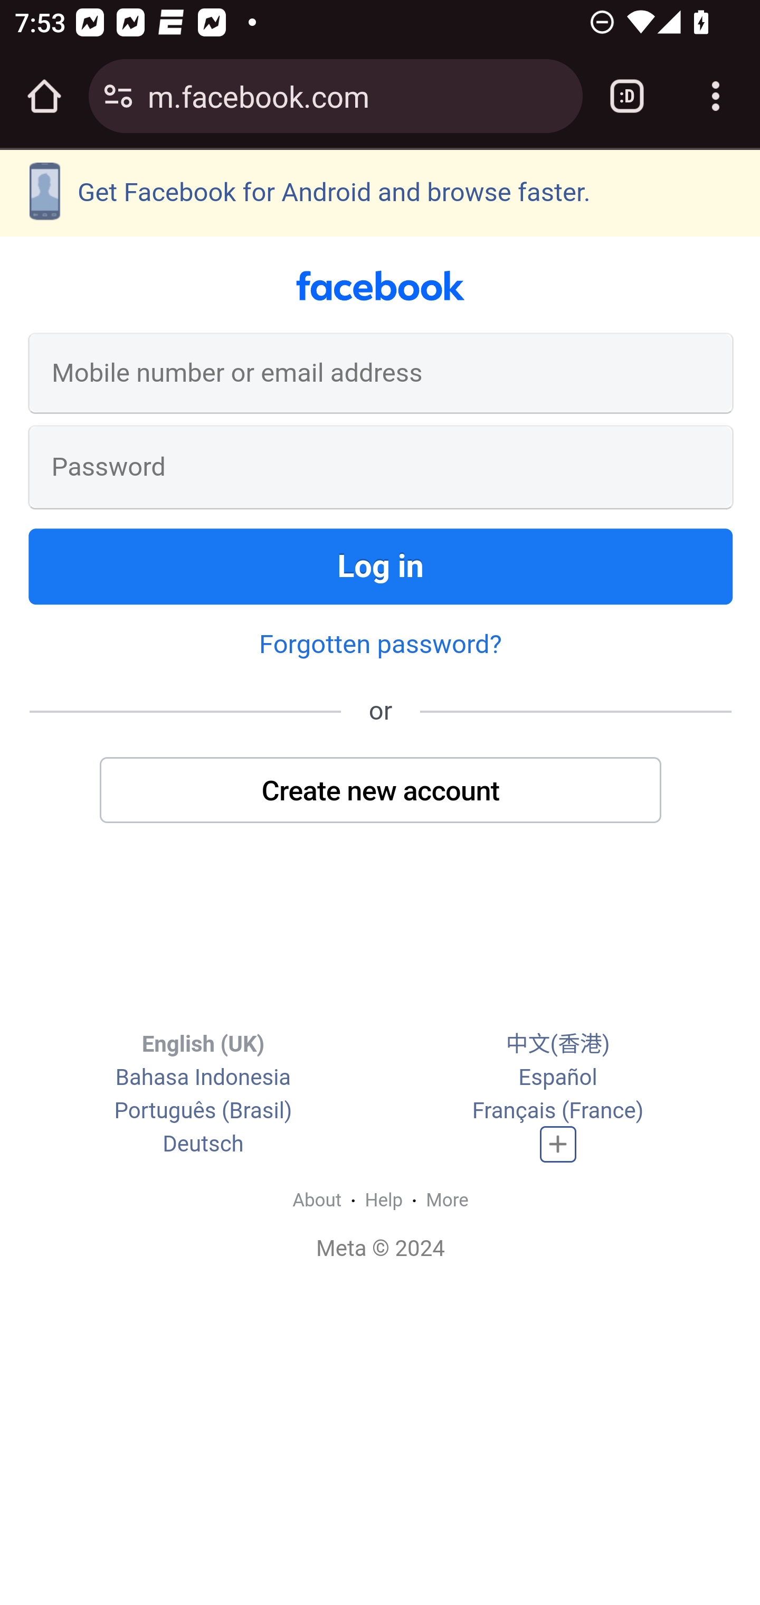 The width and height of the screenshot is (760, 1605). Describe the element at coordinates (381, 286) in the screenshot. I see `facebook` at that location.